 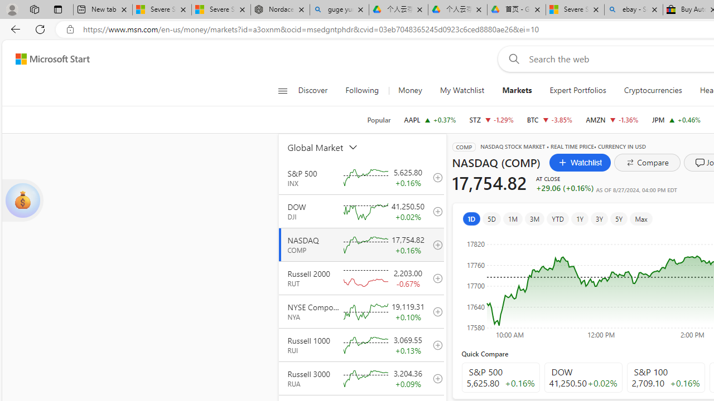 I want to click on add to your watchlist, so click(x=435, y=378).